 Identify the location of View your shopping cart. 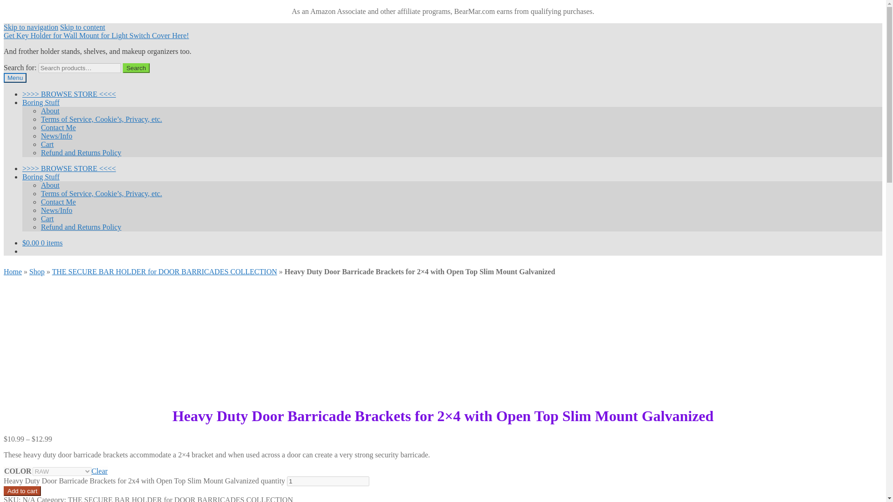
(42, 243).